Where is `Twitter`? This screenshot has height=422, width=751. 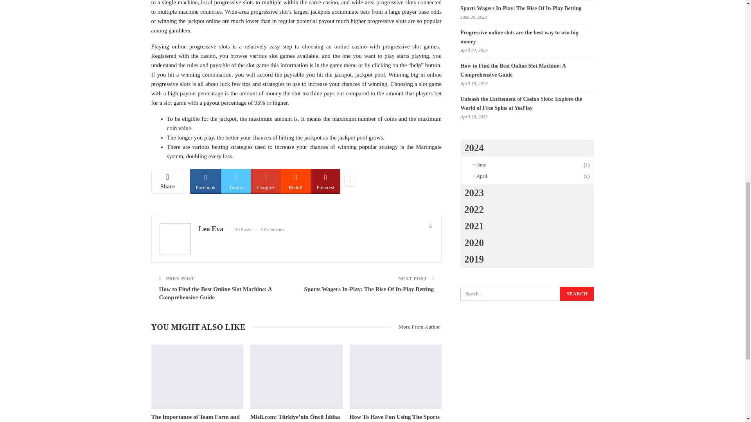 Twitter is located at coordinates (236, 181).